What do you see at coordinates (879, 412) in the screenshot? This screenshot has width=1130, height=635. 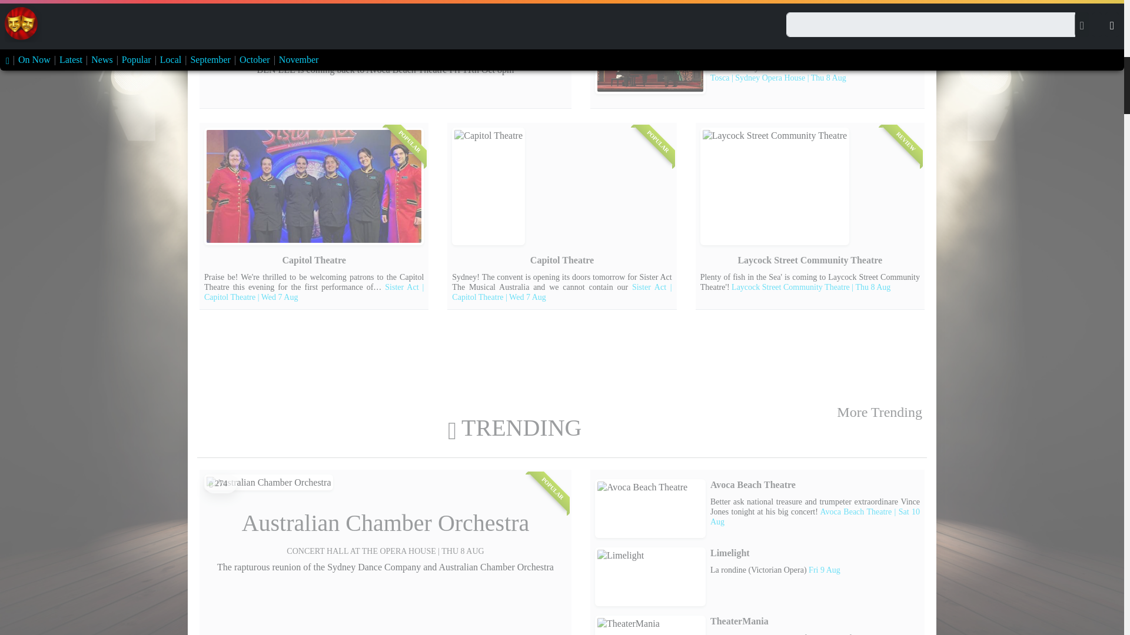 I see `More Trending` at bounding box center [879, 412].